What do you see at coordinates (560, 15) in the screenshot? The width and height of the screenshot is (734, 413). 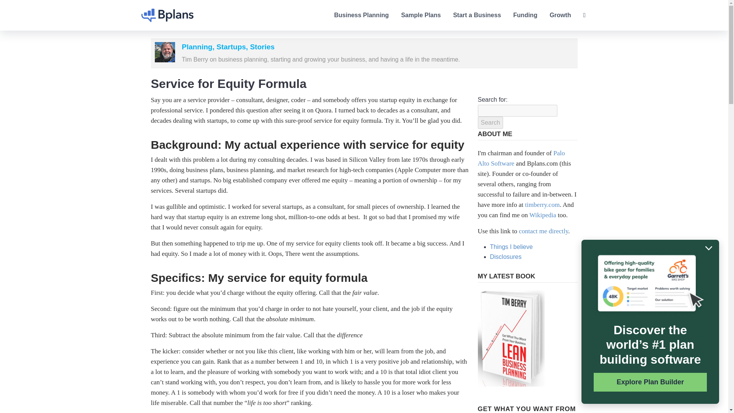 I see `Growth` at bounding box center [560, 15].